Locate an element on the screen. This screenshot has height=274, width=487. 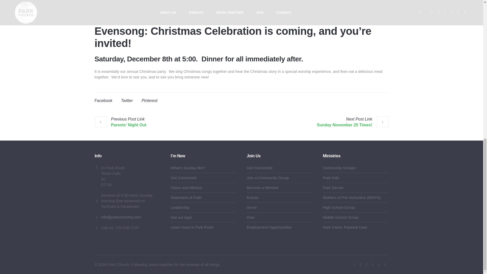
Facebook is located at coordinates (103, 100).